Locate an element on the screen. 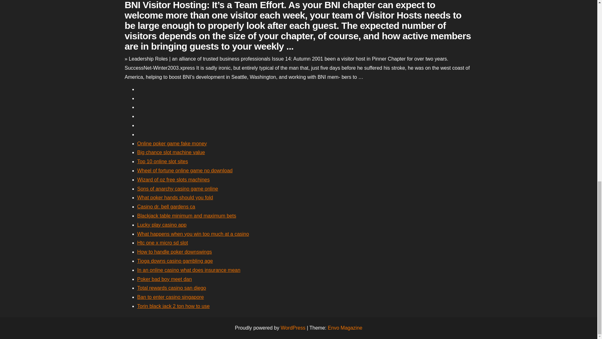 The height and width of the screenshot is (339, 602). Lucky play casino app is located at coordinates (162, 225).